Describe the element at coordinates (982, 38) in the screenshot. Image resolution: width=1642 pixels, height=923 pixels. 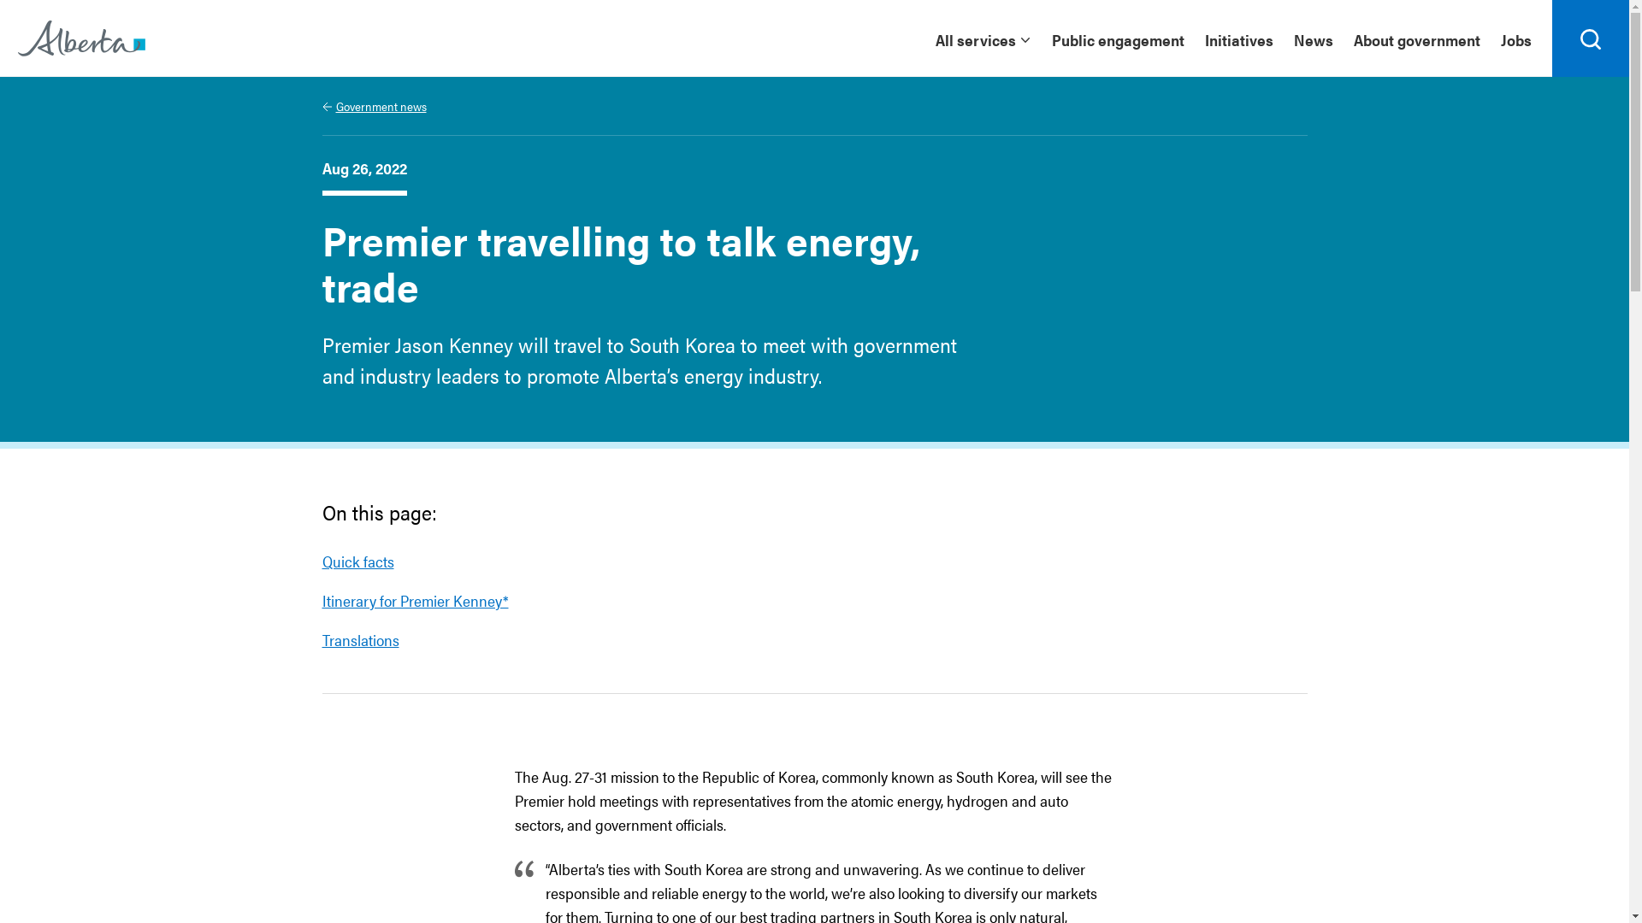
I see `All services` at that location.